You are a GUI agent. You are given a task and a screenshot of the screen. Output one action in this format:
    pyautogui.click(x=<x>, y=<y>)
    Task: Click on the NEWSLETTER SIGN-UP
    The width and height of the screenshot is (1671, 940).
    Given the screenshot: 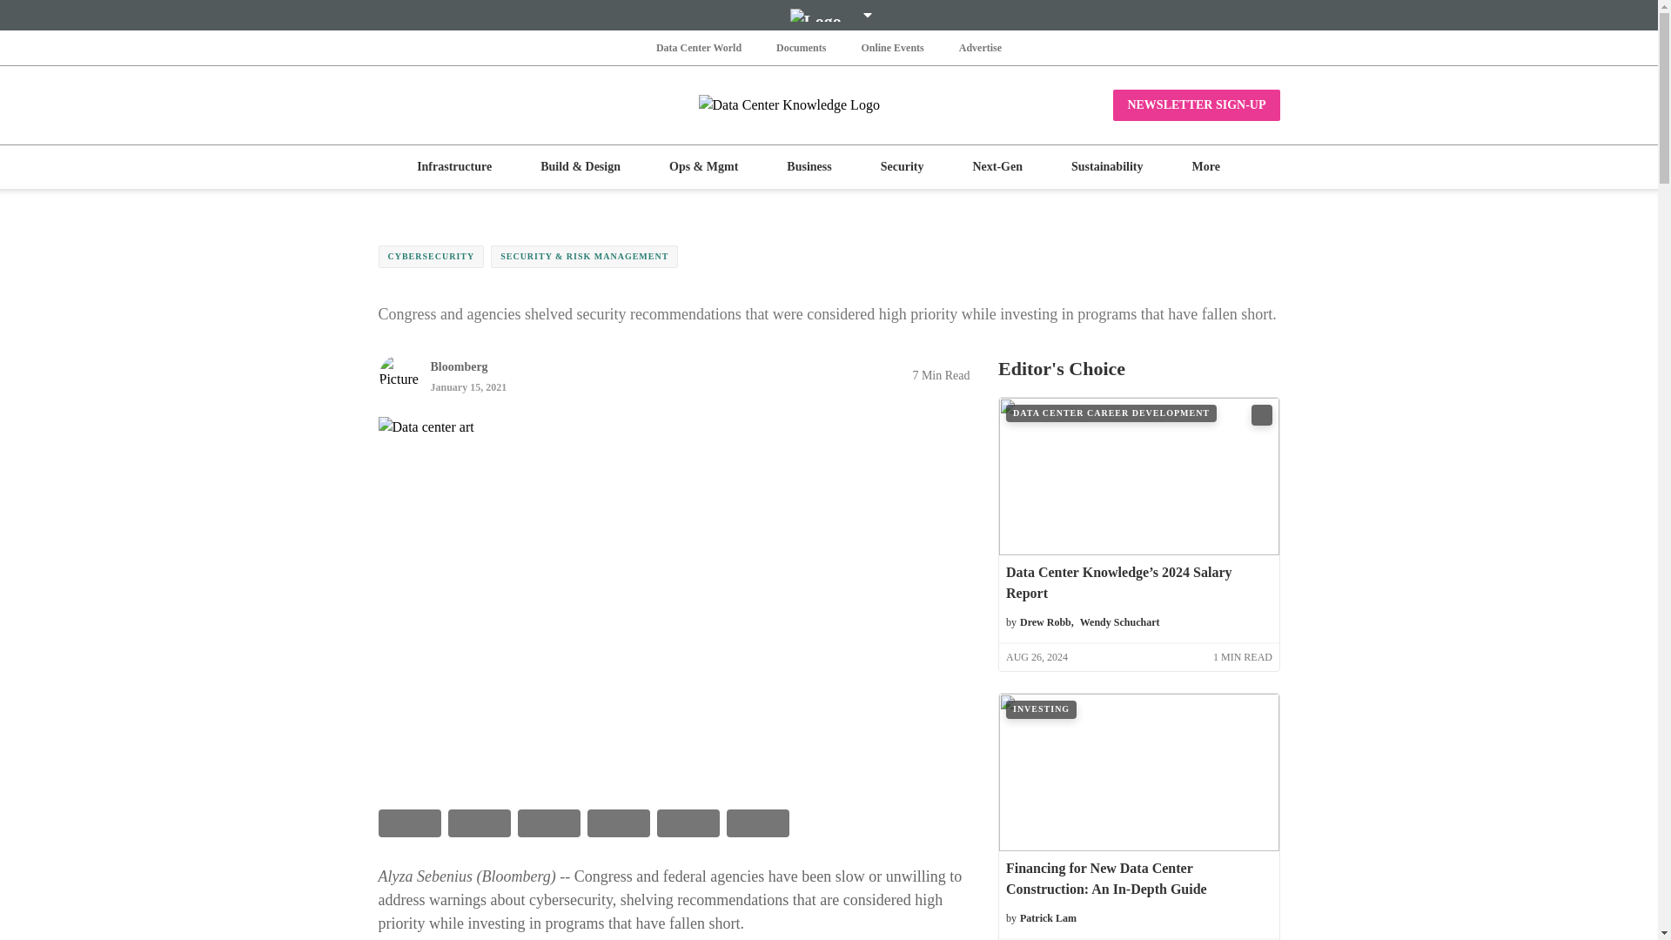 What is the action you would take?
    pyautogui.click(x=1196, y=104)
    